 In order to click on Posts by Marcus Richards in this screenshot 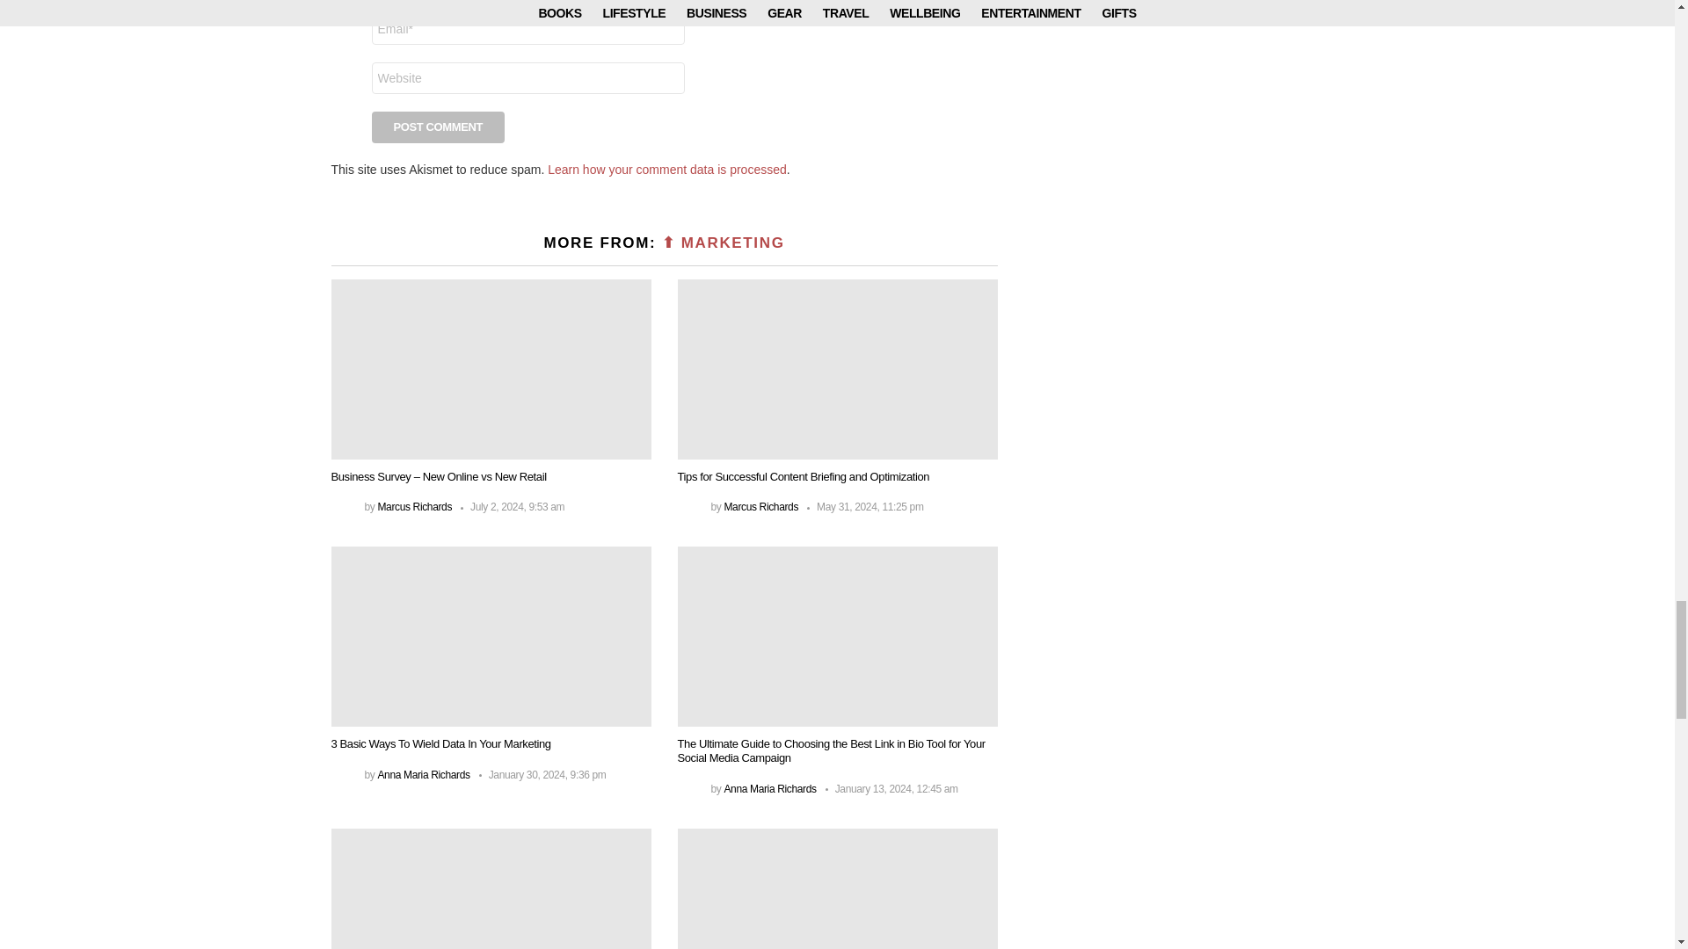, I will do `click(761, 507)`.